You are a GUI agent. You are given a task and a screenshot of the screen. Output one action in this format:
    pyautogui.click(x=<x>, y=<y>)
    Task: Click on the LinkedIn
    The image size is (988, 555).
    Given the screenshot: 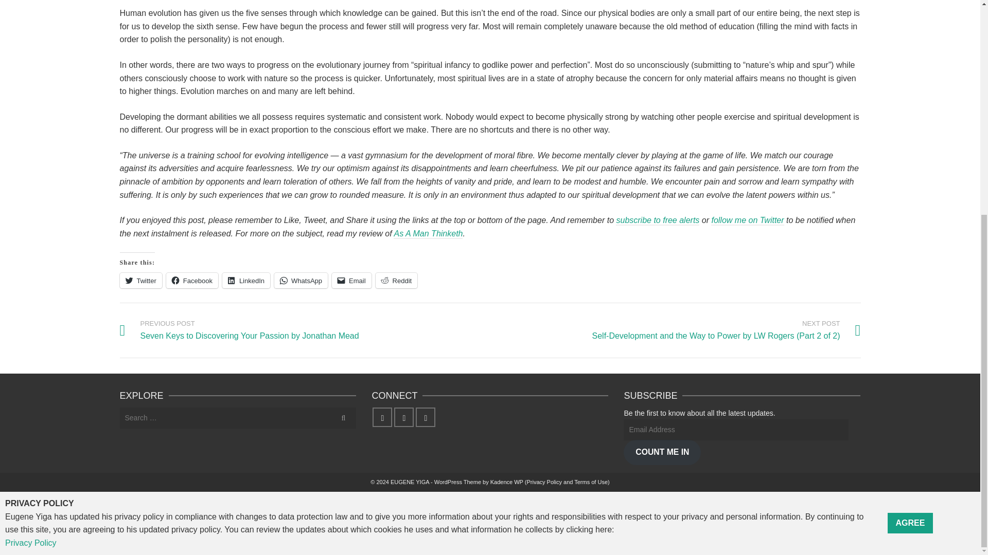 What is the action you would take?
    pyautogui.click(x=246, y=281)
    